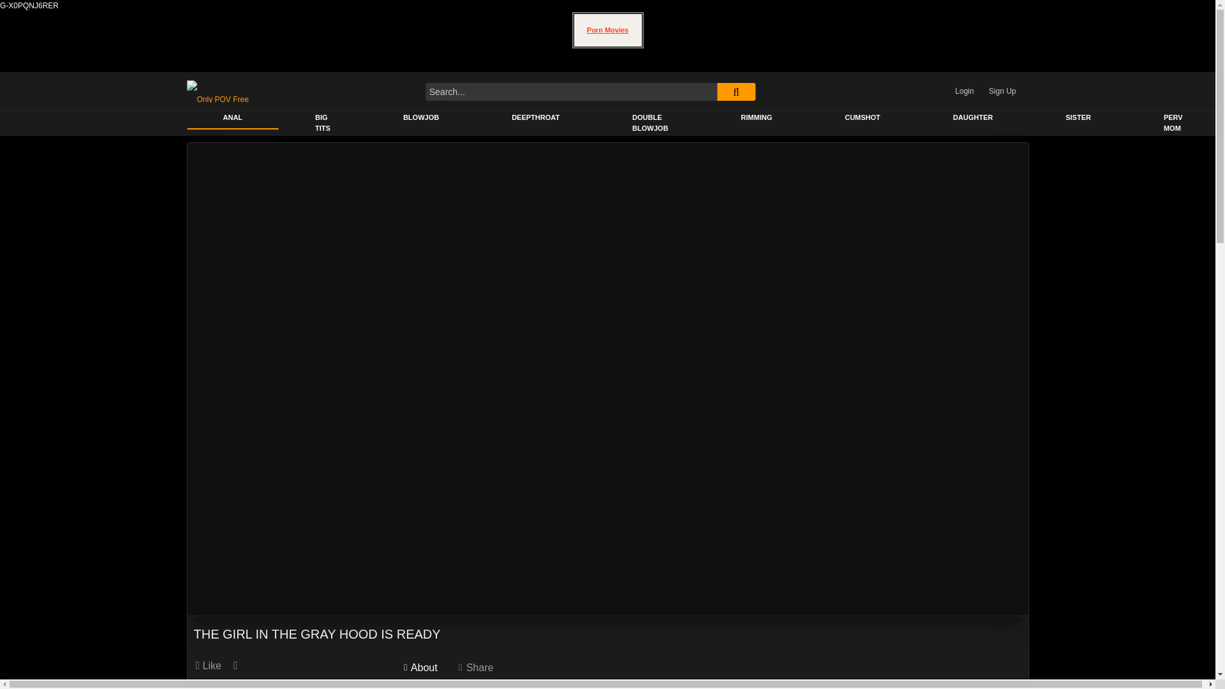 The width and height of the screenshot is (1225, 689). What do you see at coordinates (420, 671) in the screenshot?
I see `About` at bounding box center [420, 671].